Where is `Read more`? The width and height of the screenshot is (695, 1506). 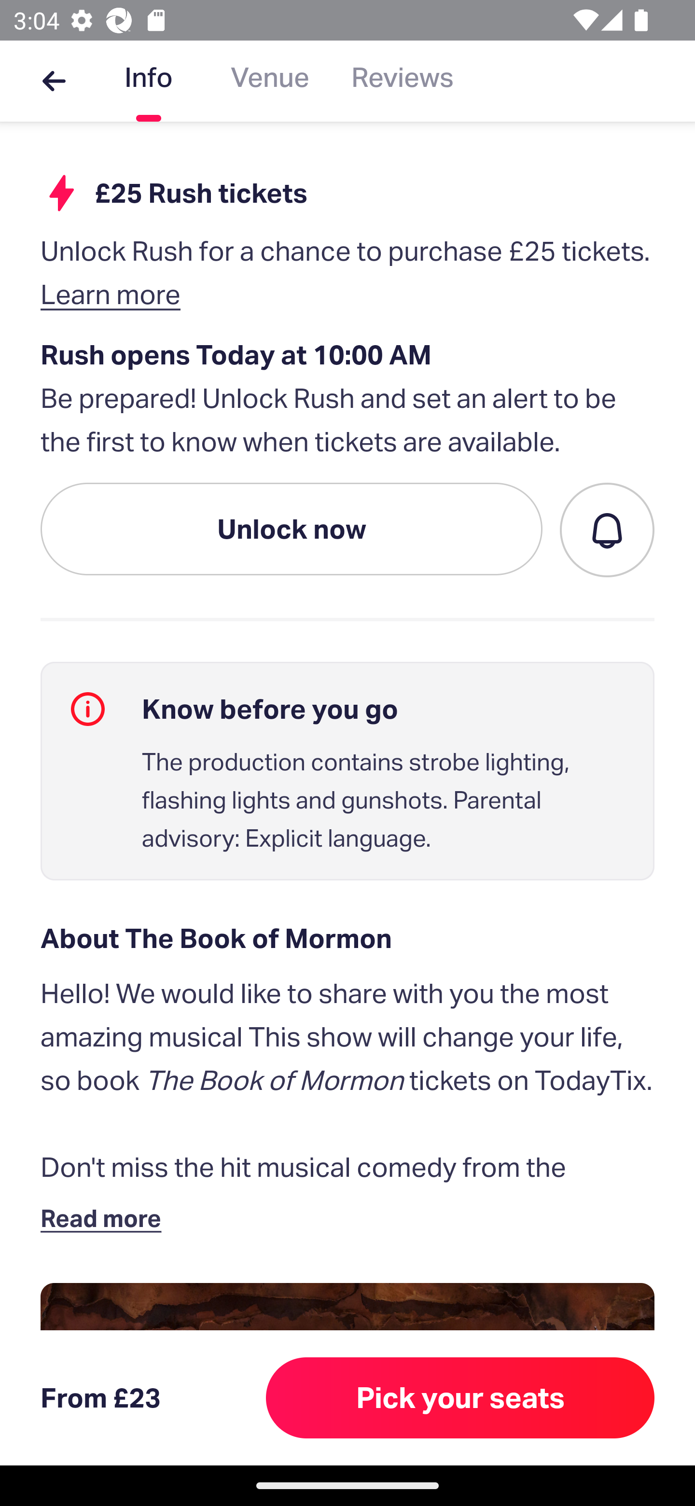 Read more is located at coordinates (105, 1217).